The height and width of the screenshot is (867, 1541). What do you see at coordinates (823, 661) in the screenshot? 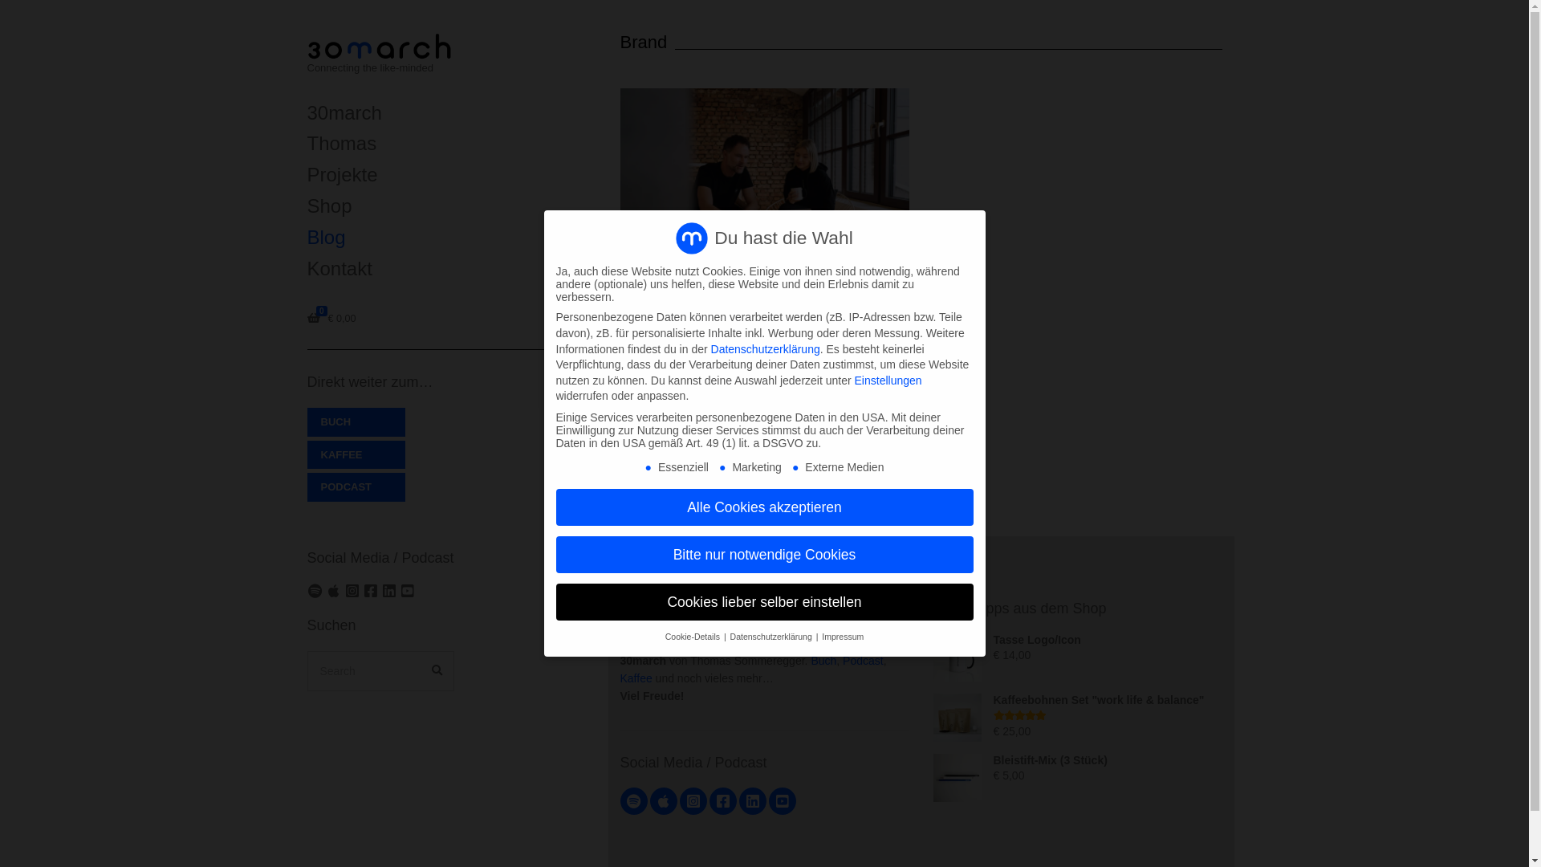
I see `Buch` at bounding box center [823, 661].